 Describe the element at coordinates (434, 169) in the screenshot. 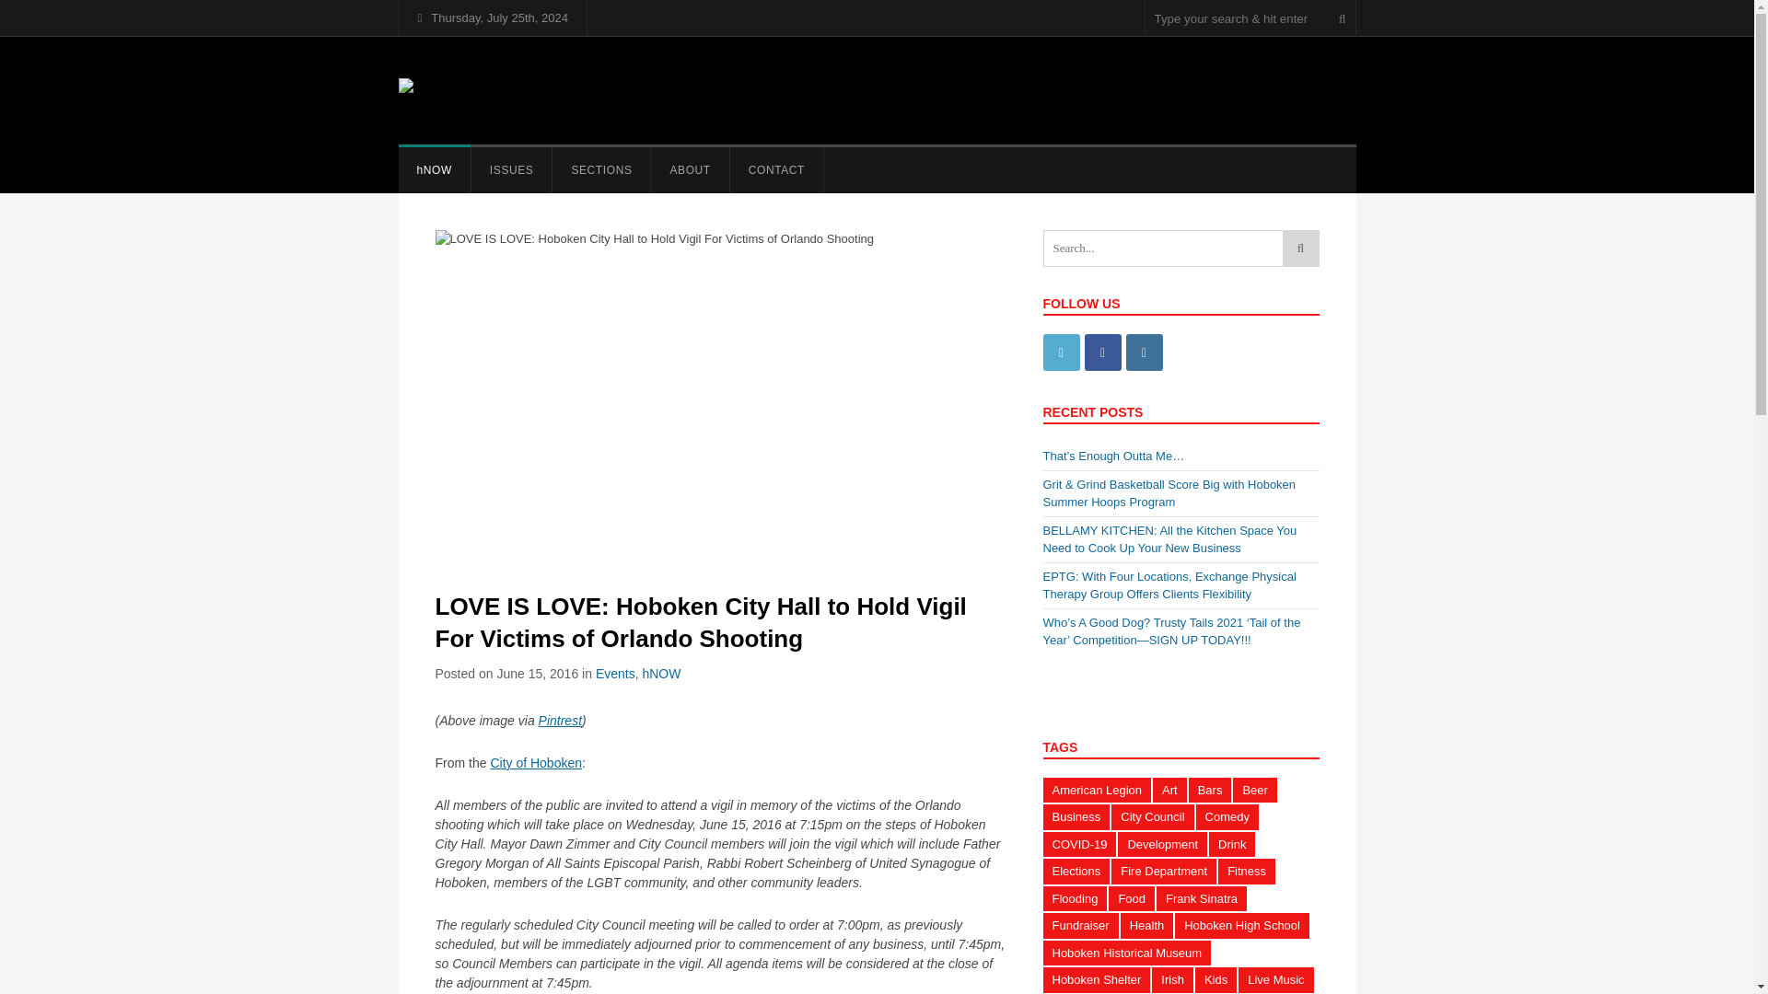

I see `hNOW` at that location.